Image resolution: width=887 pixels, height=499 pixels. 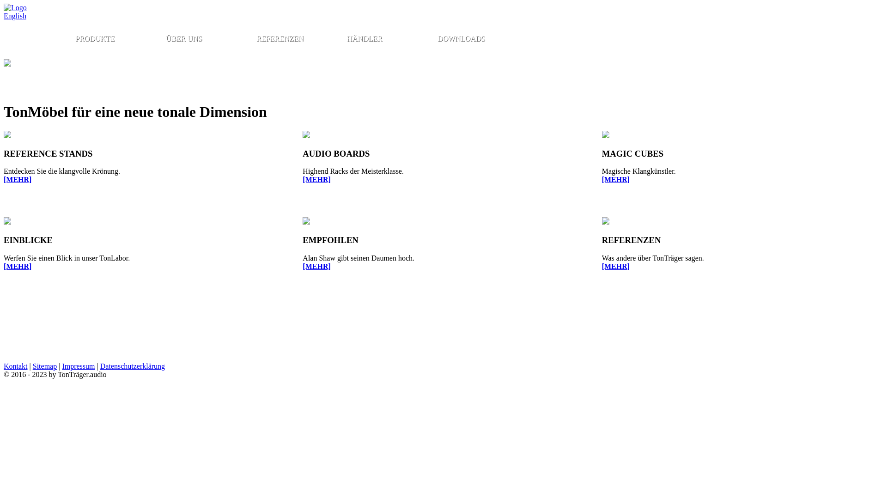 What do you see at coordinates (16, 366) in the screenshot?
I see `Kontakt` at bounding box center [16, 366].